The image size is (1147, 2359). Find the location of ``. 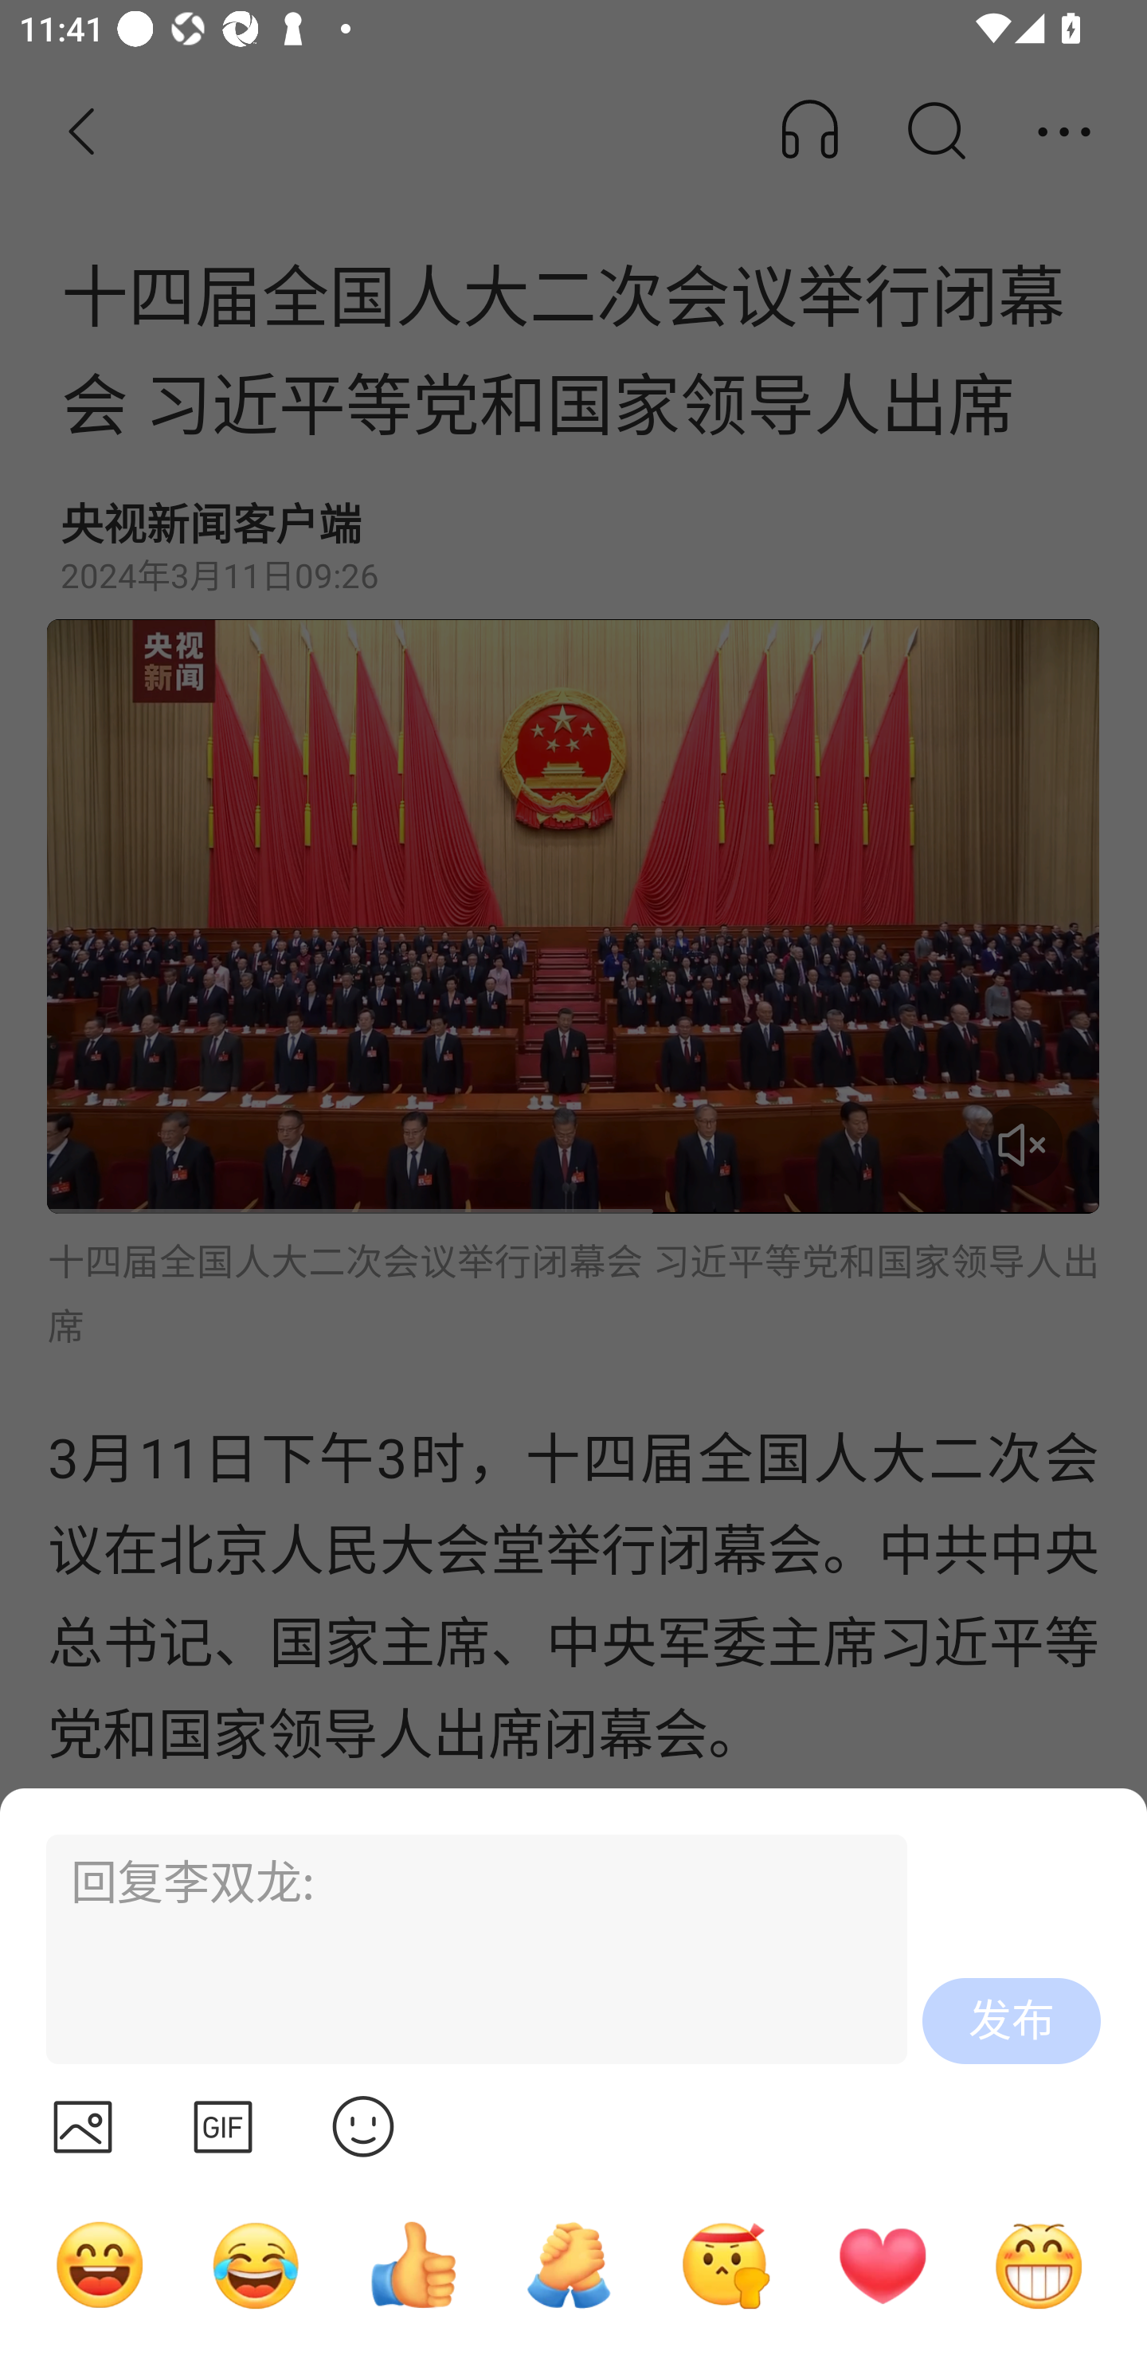

 is located at coordinates (223, 2126).